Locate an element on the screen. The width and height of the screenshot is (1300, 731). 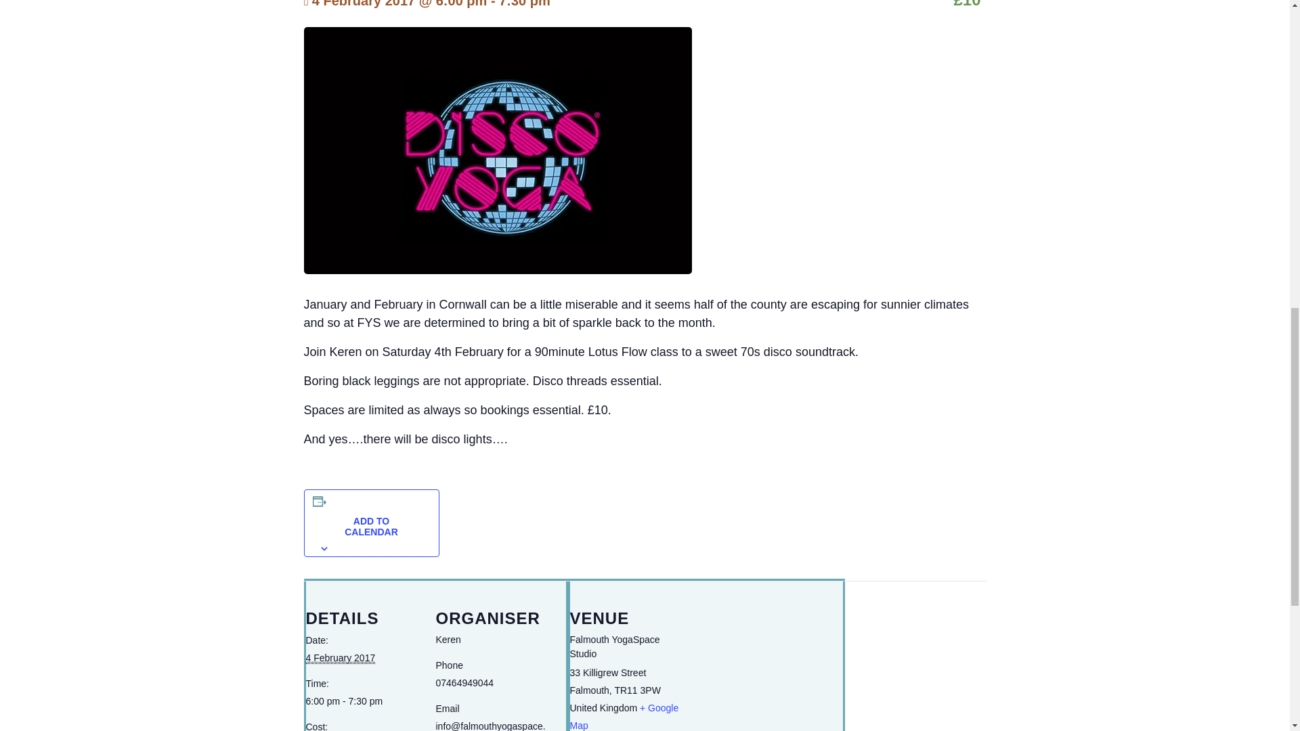
ADD TO CALENDAR is located at coordinates (371, 527).